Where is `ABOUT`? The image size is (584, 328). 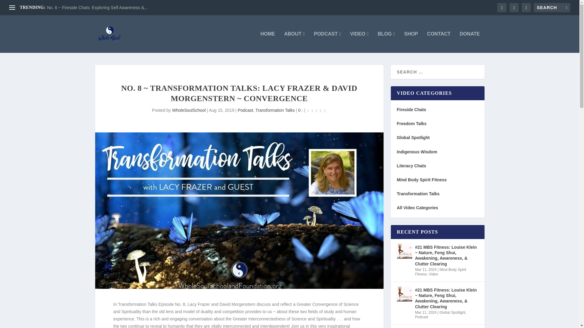
ABOUT is located at coordinates (294, 42).